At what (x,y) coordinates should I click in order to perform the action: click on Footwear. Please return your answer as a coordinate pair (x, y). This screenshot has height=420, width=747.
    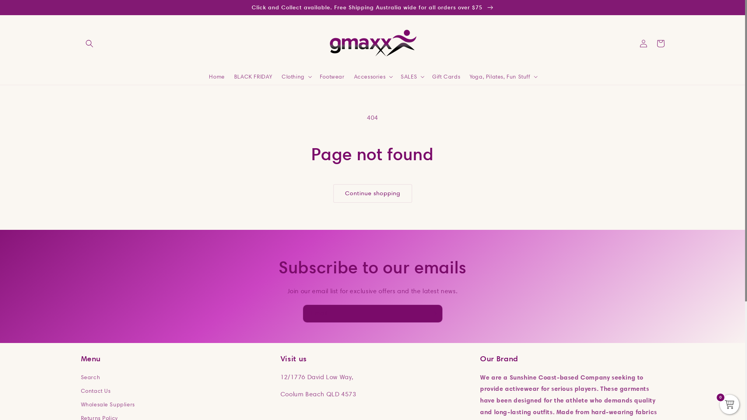
    Looking at the image, I should click on (332, 77).